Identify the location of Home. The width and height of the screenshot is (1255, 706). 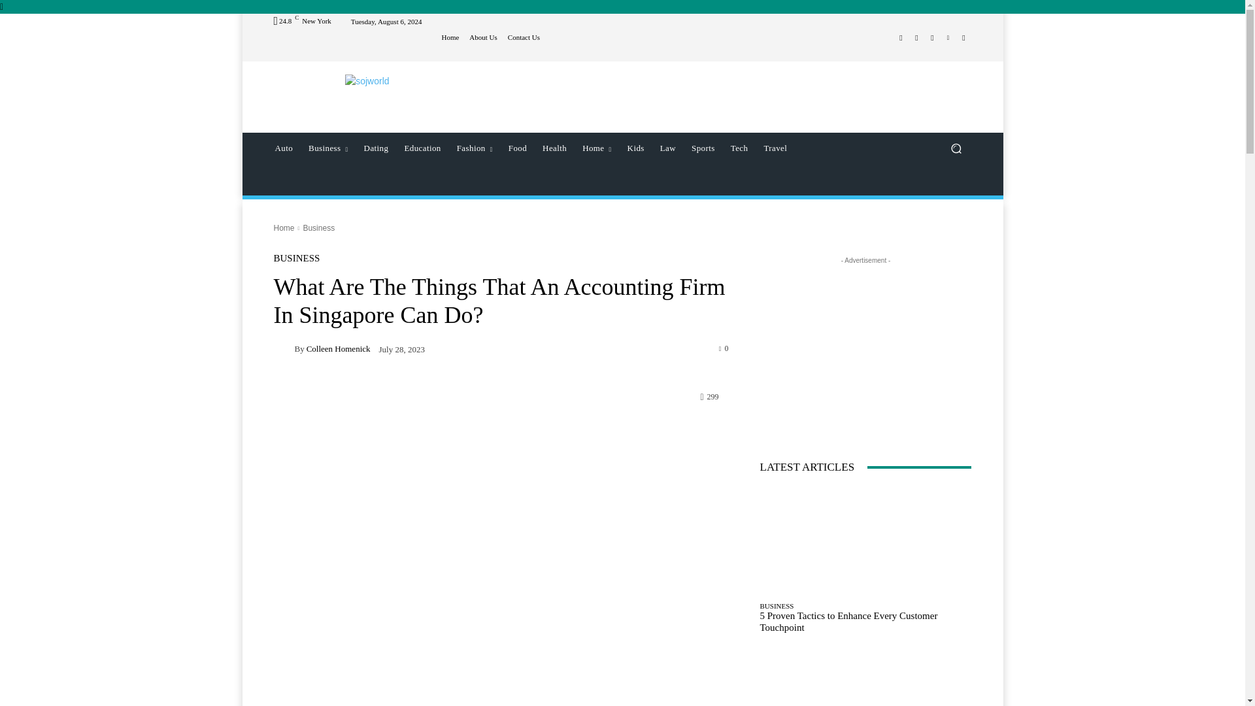
(450, 37).